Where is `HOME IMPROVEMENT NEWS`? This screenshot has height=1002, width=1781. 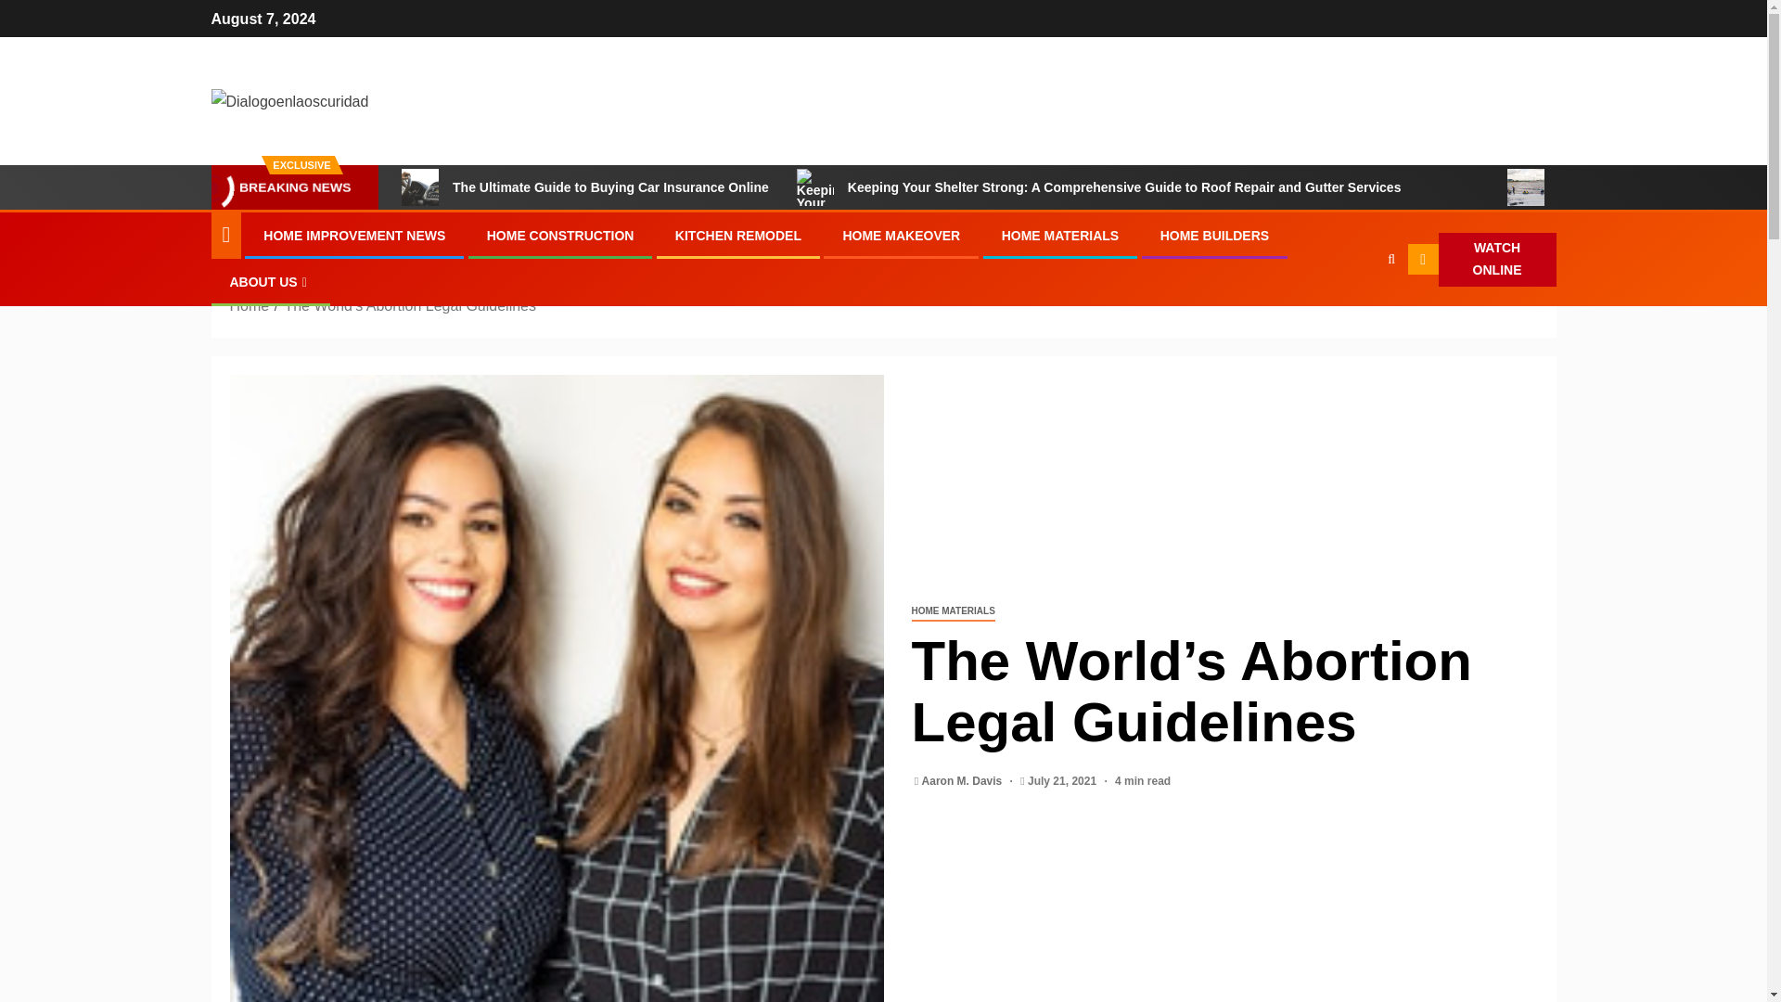 HOME IMPROVEMENT NEWS is located at coordinates (354, 236).